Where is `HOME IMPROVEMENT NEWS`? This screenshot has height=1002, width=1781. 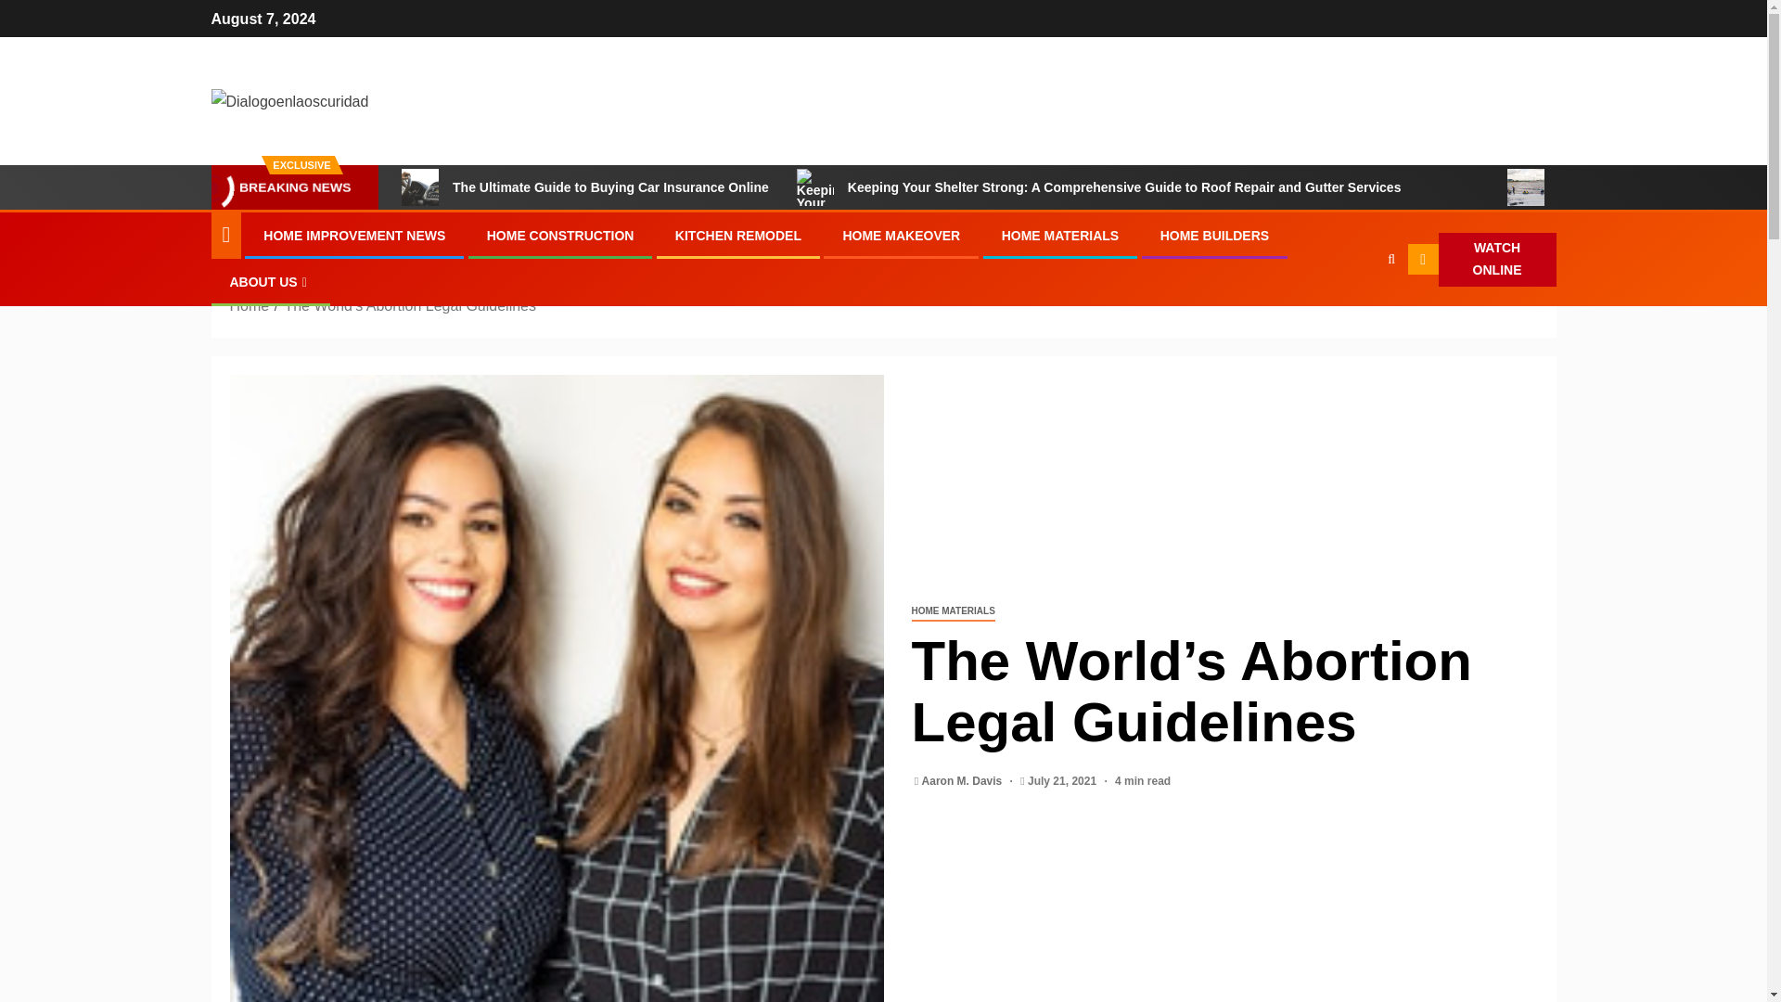 HOME IMPROVEMENT NEWS is located at coordinates (354, 236).